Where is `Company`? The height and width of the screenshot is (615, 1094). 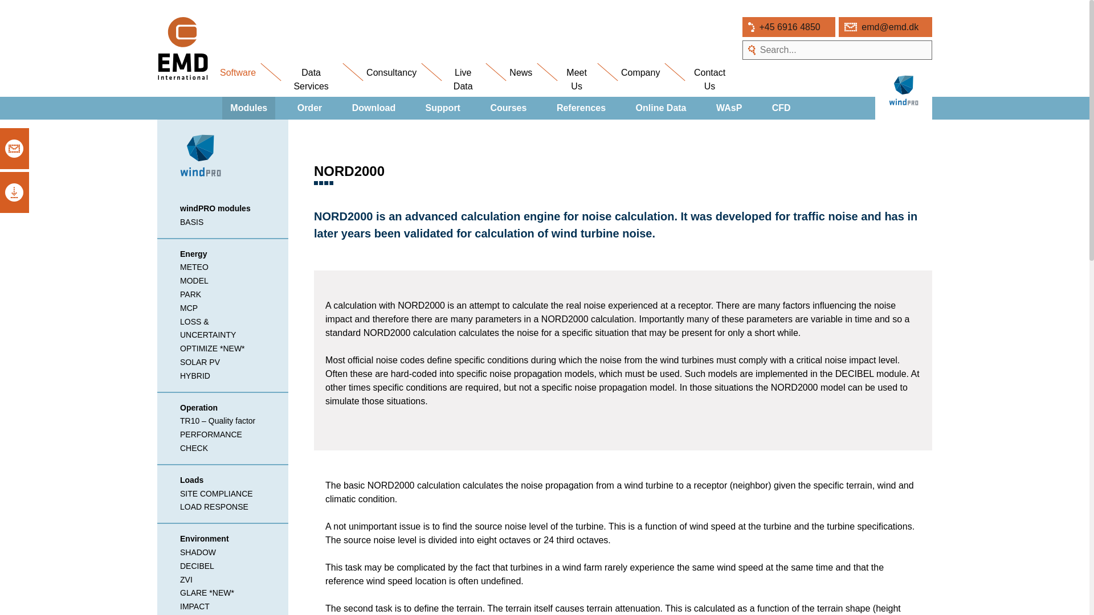
Company is located at coordinates (640, 75).